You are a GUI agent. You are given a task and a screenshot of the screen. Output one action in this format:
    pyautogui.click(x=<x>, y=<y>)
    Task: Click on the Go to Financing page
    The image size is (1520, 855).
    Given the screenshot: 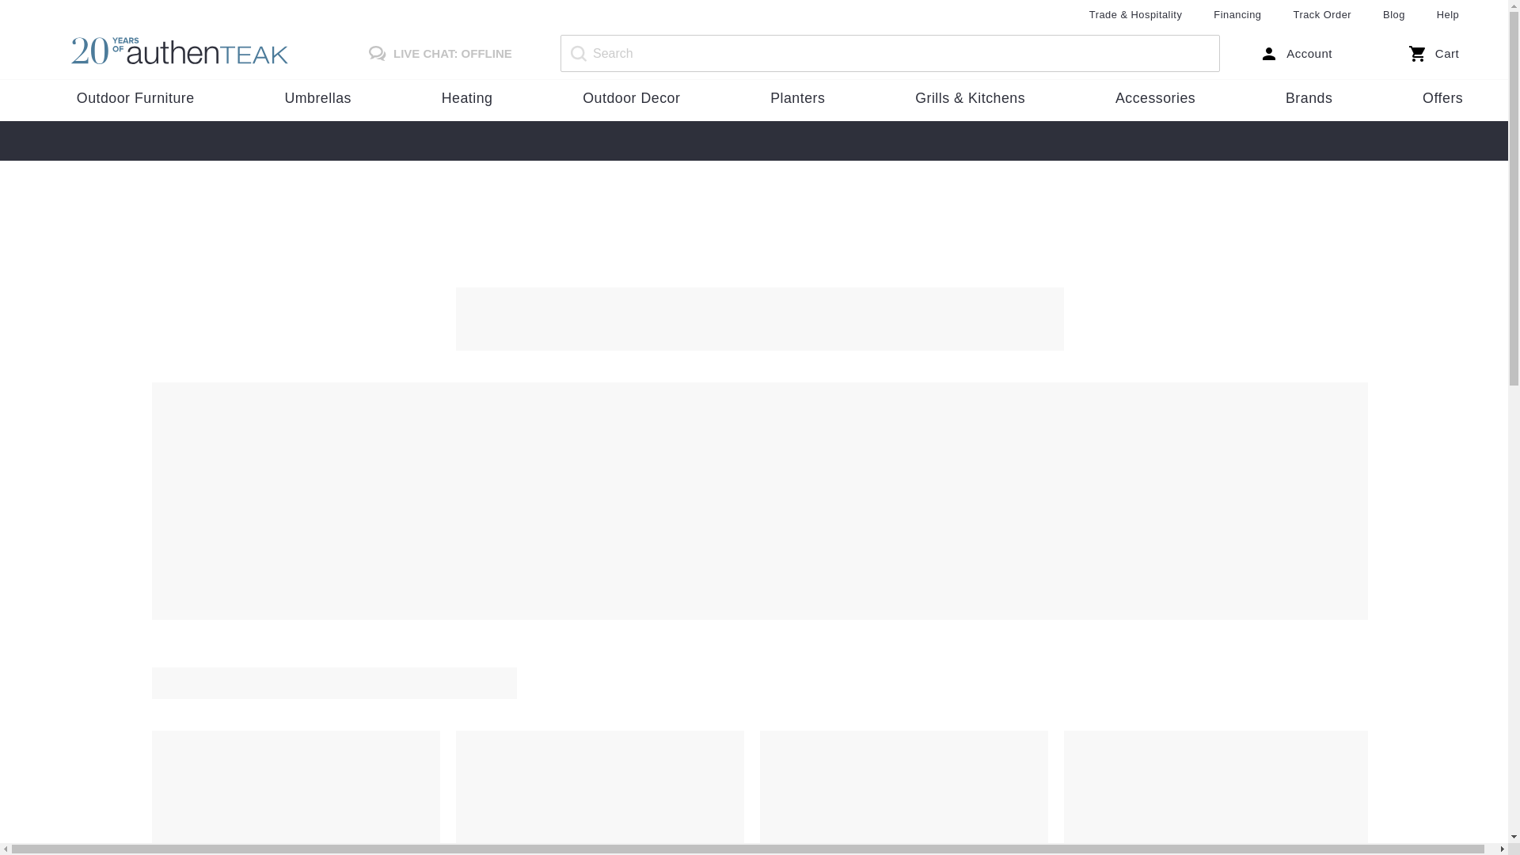 What is the action you would take?
    pyautogui.click(x=1237, y=14)
    